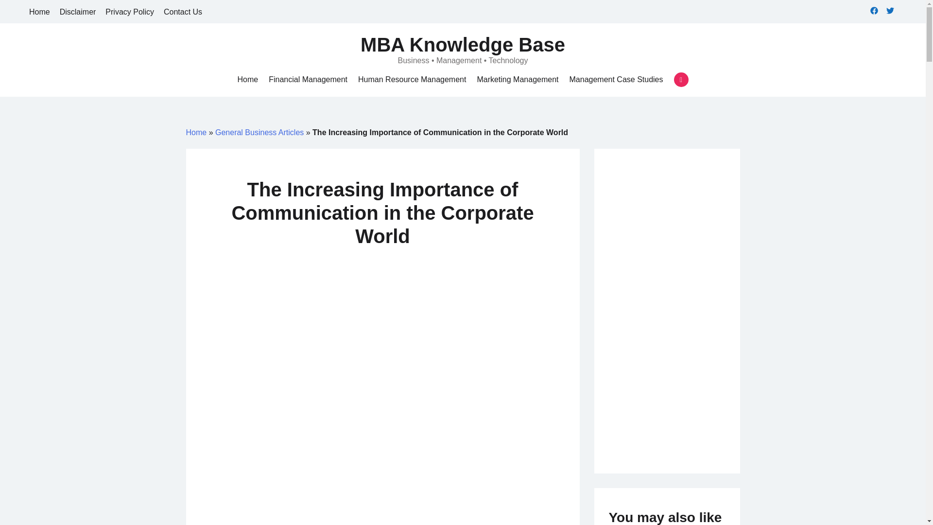 The image size is (933, 525). What do you see at coordinates (78, 12) in the screenshot?
I see `Disclaimer` at bounding box center [78, 12].